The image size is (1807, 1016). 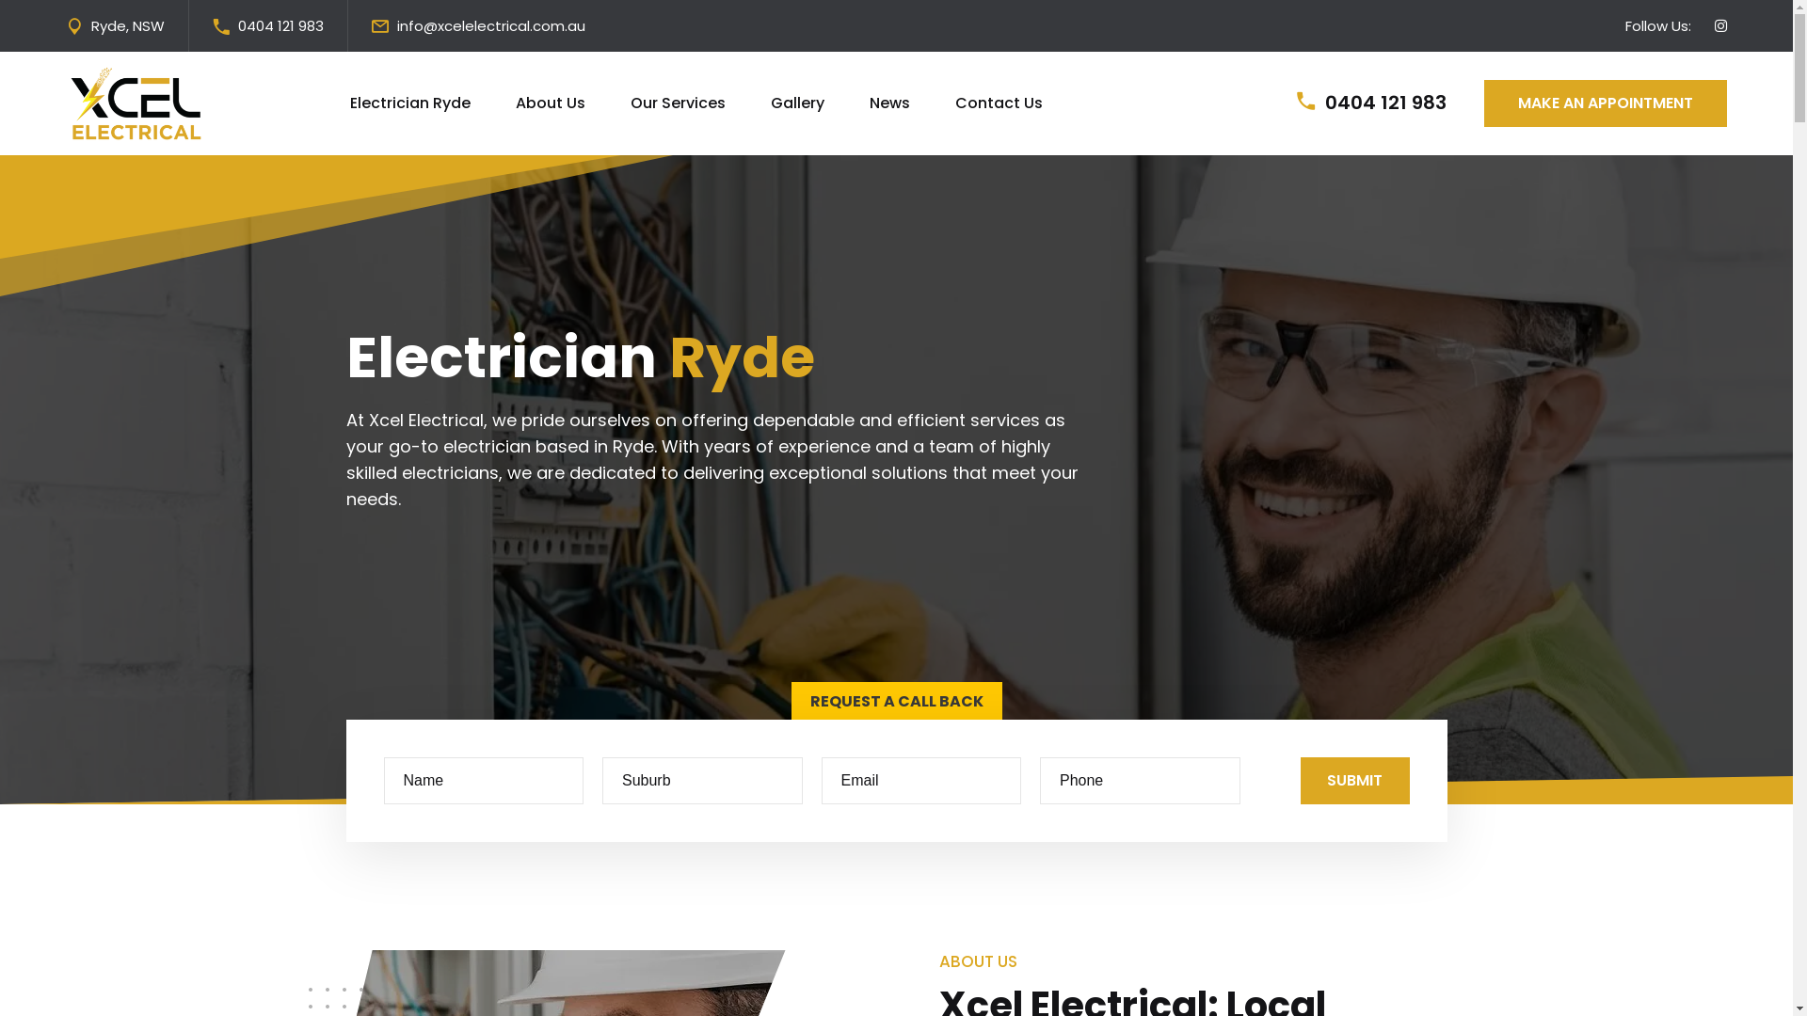 I want to click on SUBMIT, so click(x=1355, y=781).